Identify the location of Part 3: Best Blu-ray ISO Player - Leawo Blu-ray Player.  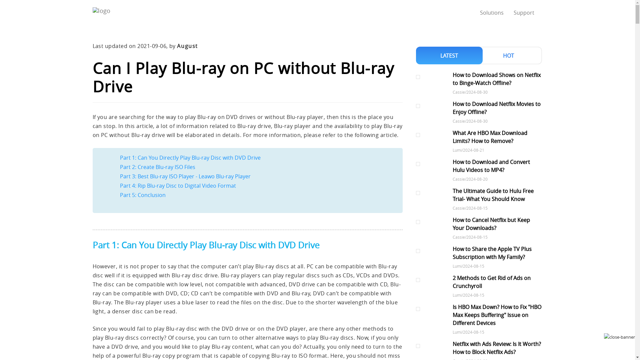
(185, 176).